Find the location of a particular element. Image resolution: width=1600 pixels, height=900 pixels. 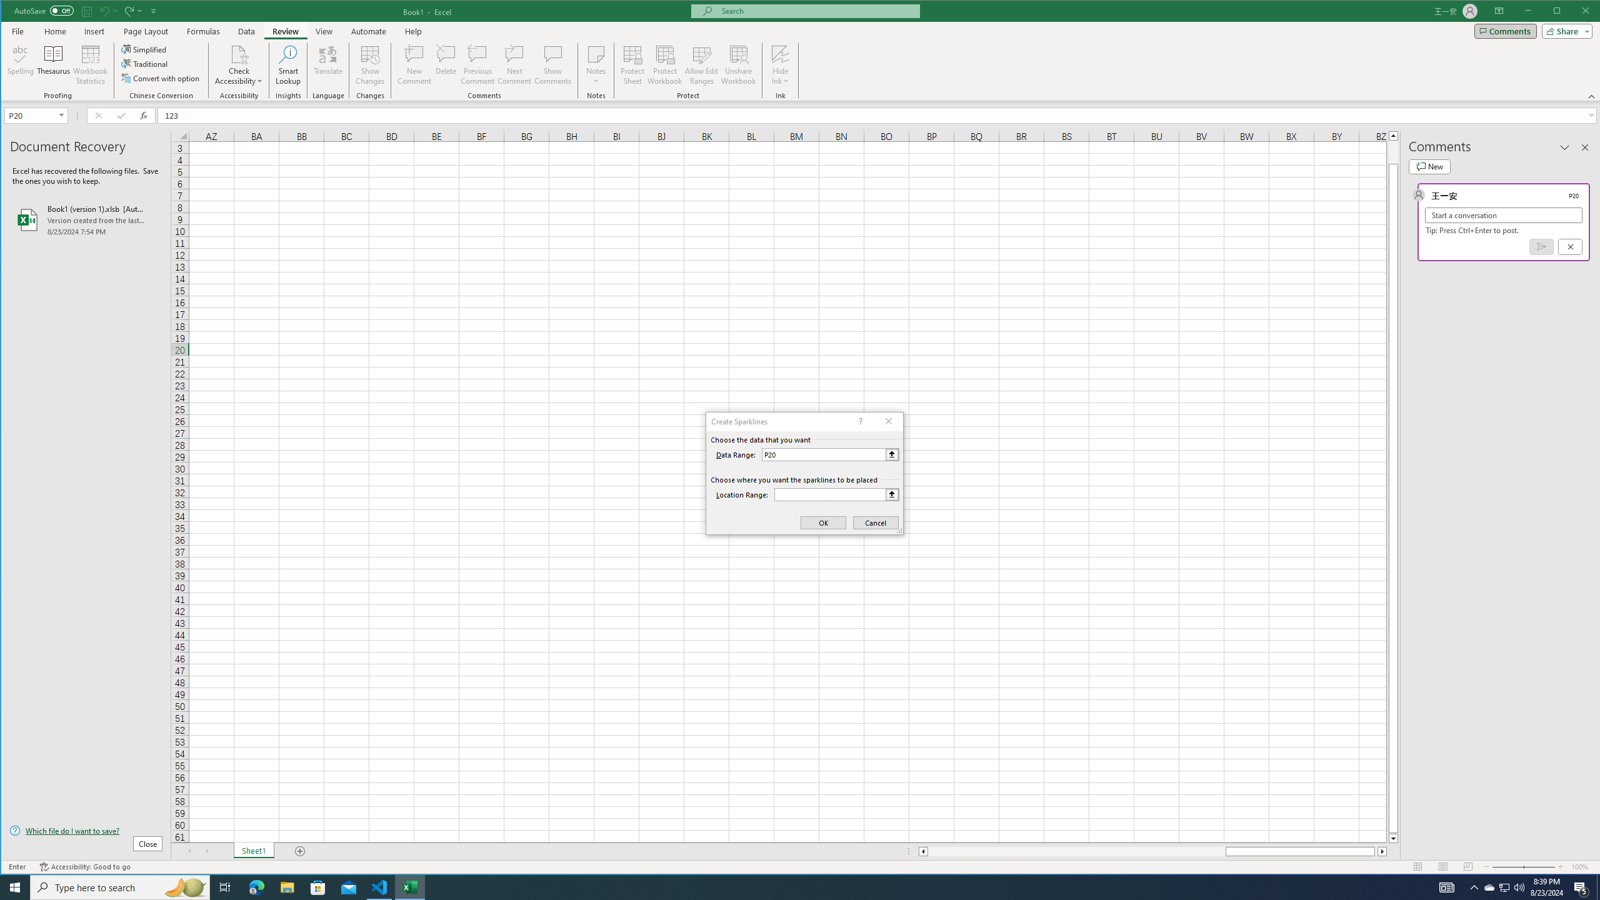

New comment is located at coordinates (1429, 166).